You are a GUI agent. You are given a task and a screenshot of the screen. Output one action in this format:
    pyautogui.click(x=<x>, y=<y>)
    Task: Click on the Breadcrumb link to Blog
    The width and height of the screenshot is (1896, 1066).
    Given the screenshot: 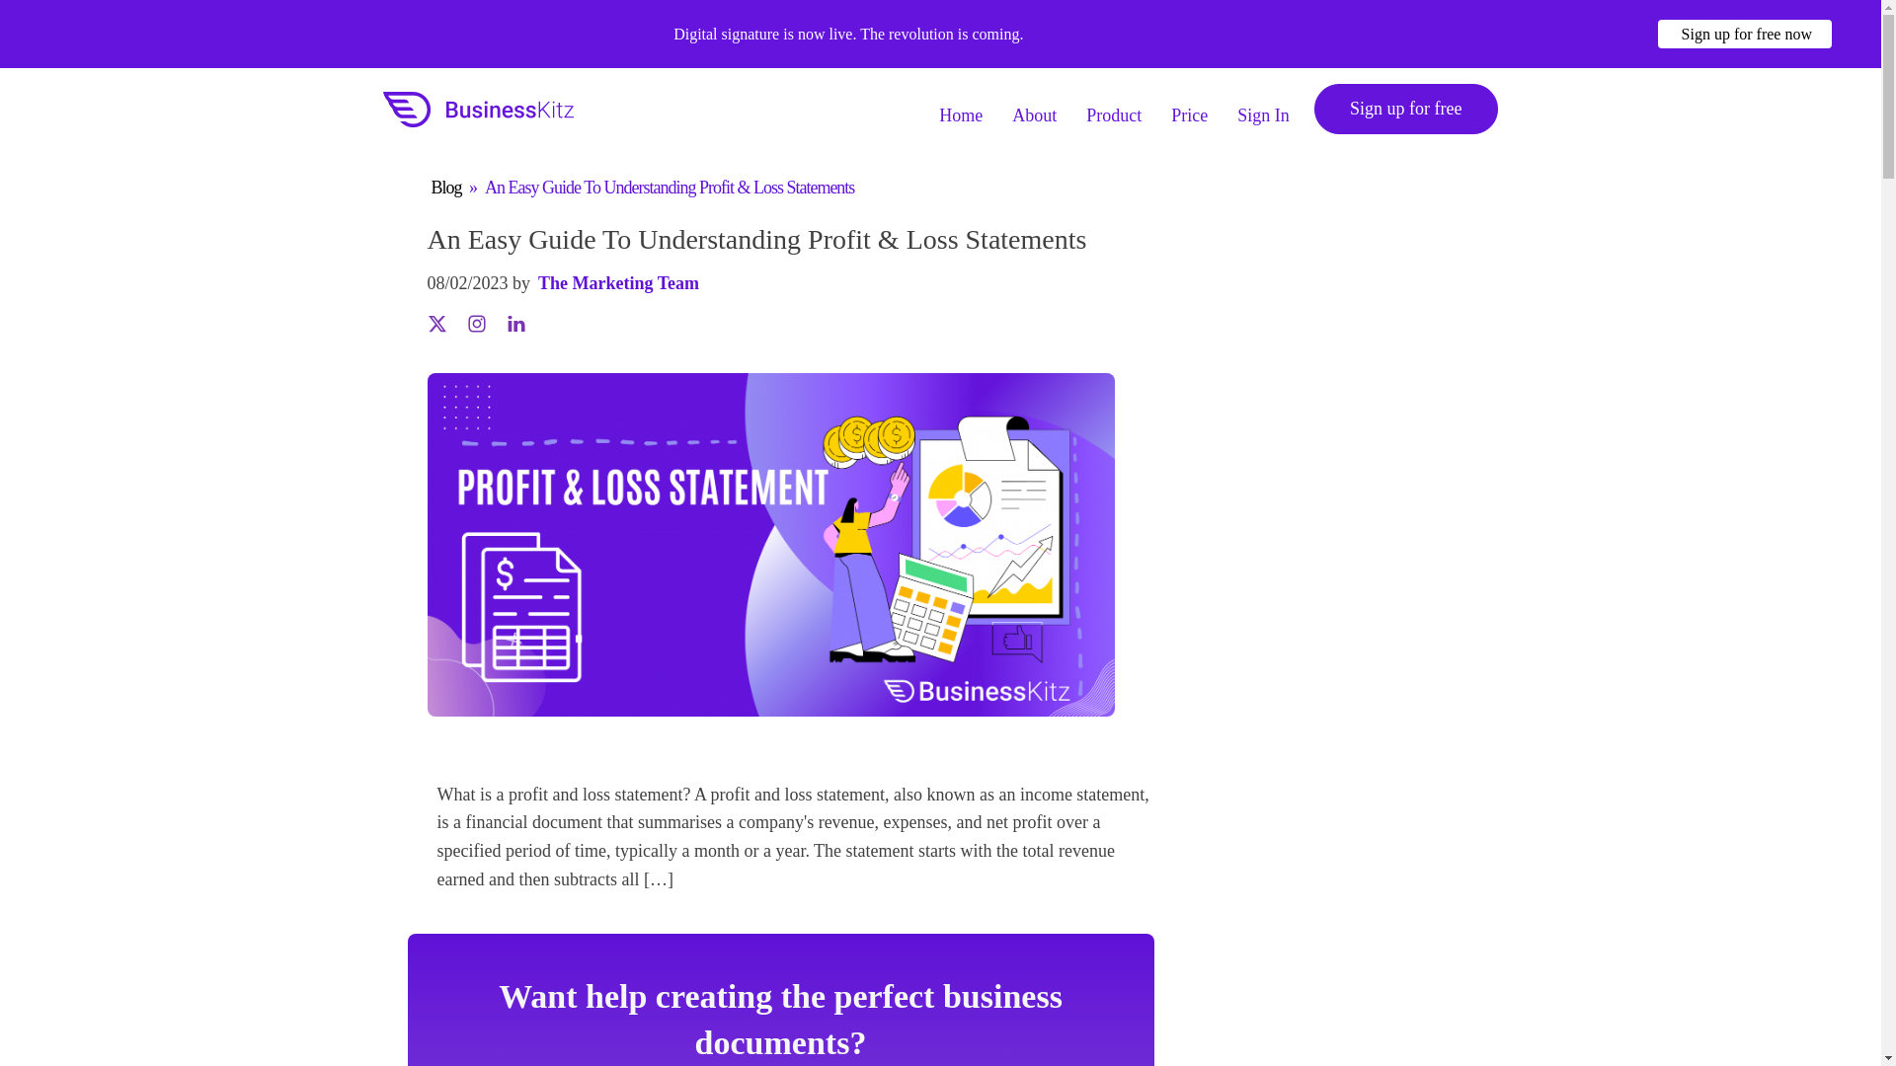 What is the action you would take?
    pyautogui.click(x=444, y=188)
    